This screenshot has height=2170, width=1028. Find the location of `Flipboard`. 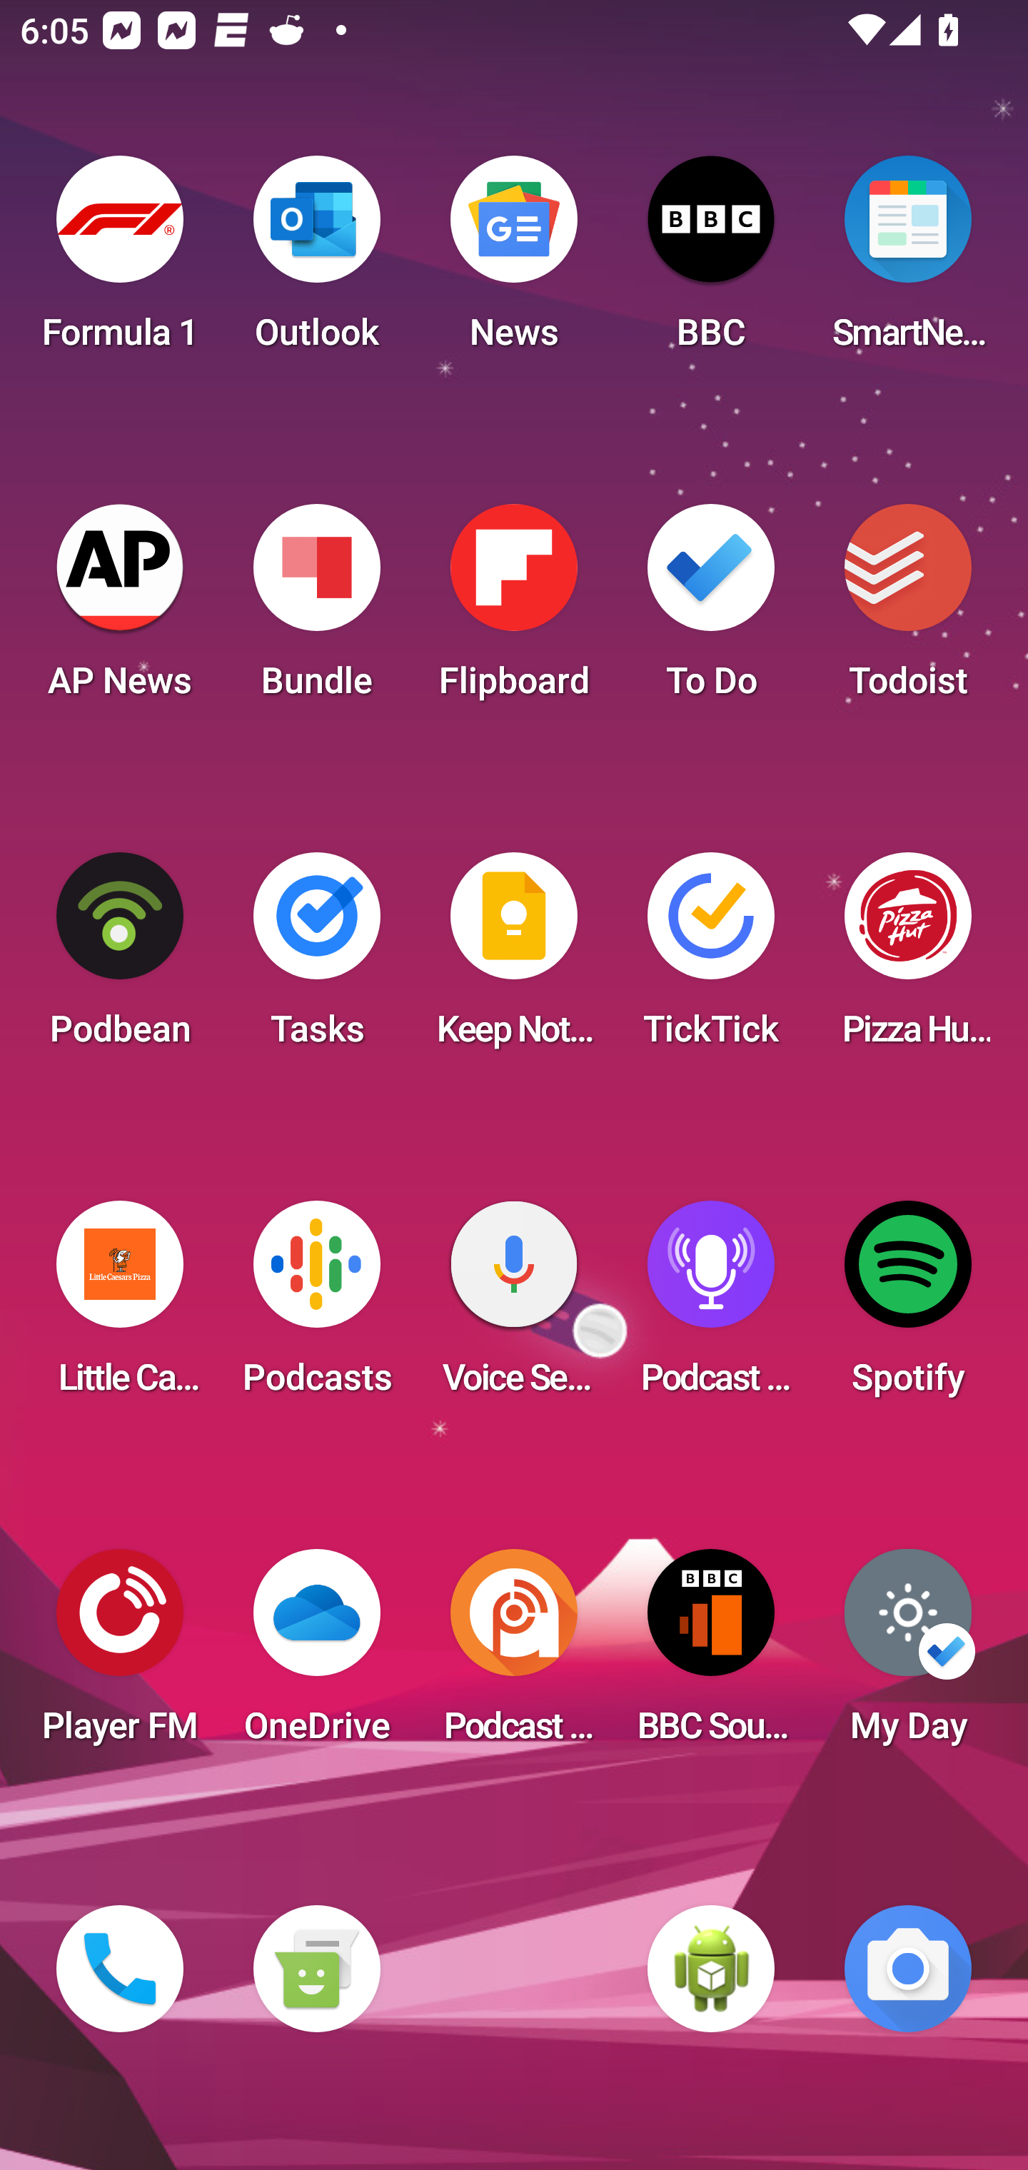

Flipboard is located at coordinates (514, 610).